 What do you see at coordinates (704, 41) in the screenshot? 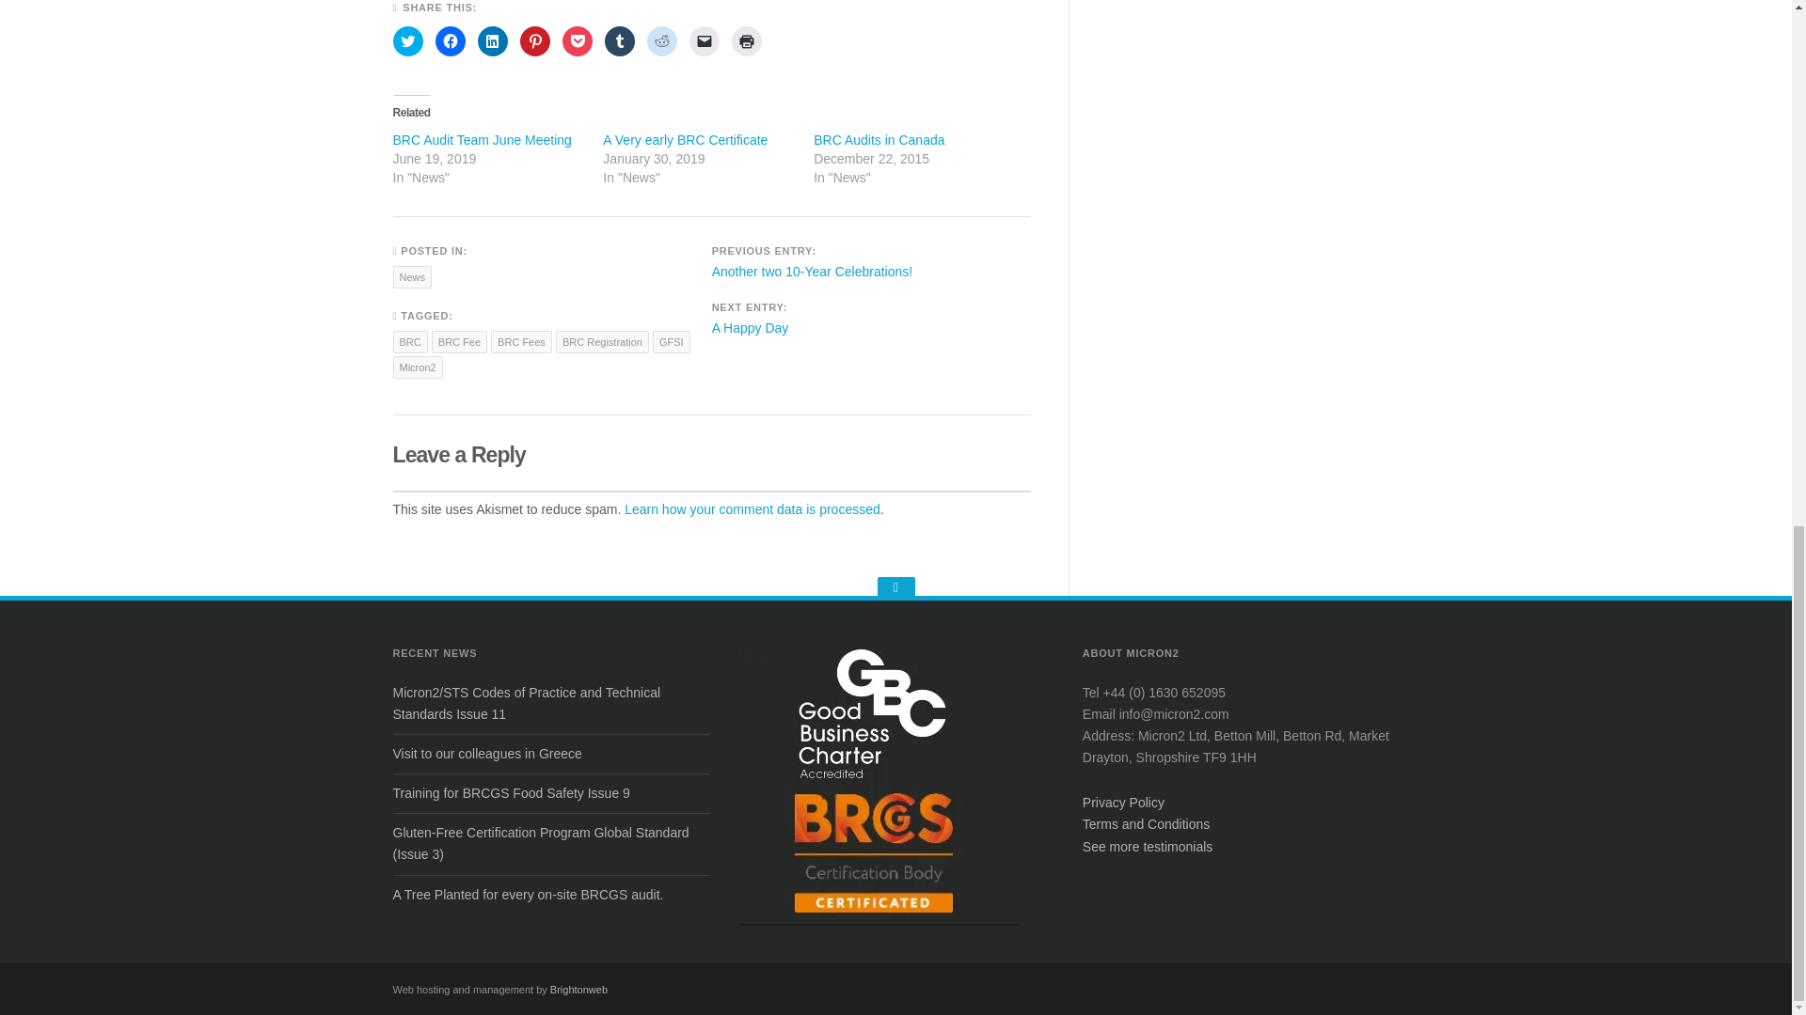
I see `Click to email this to a friend` at bounding box center [704, 41].